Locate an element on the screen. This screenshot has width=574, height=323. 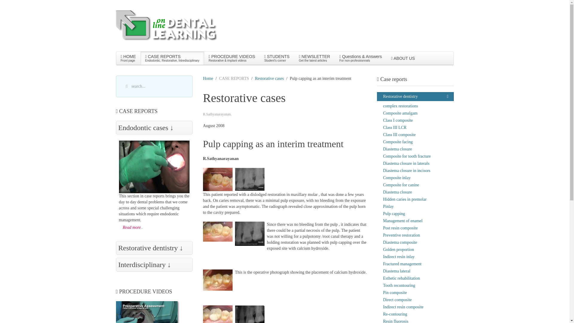
click to enlarge is located at coordinates (277, 58).